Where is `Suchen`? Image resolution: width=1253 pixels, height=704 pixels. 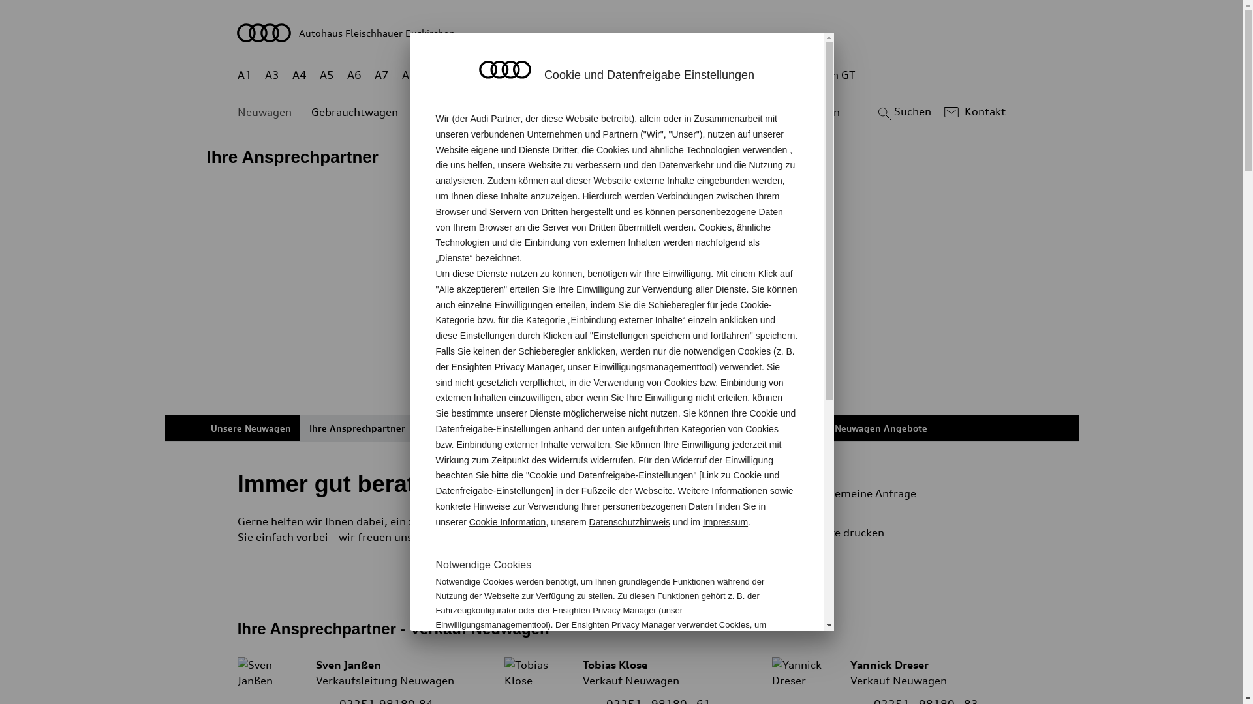 Suchen is located at coordinates (903, 112).